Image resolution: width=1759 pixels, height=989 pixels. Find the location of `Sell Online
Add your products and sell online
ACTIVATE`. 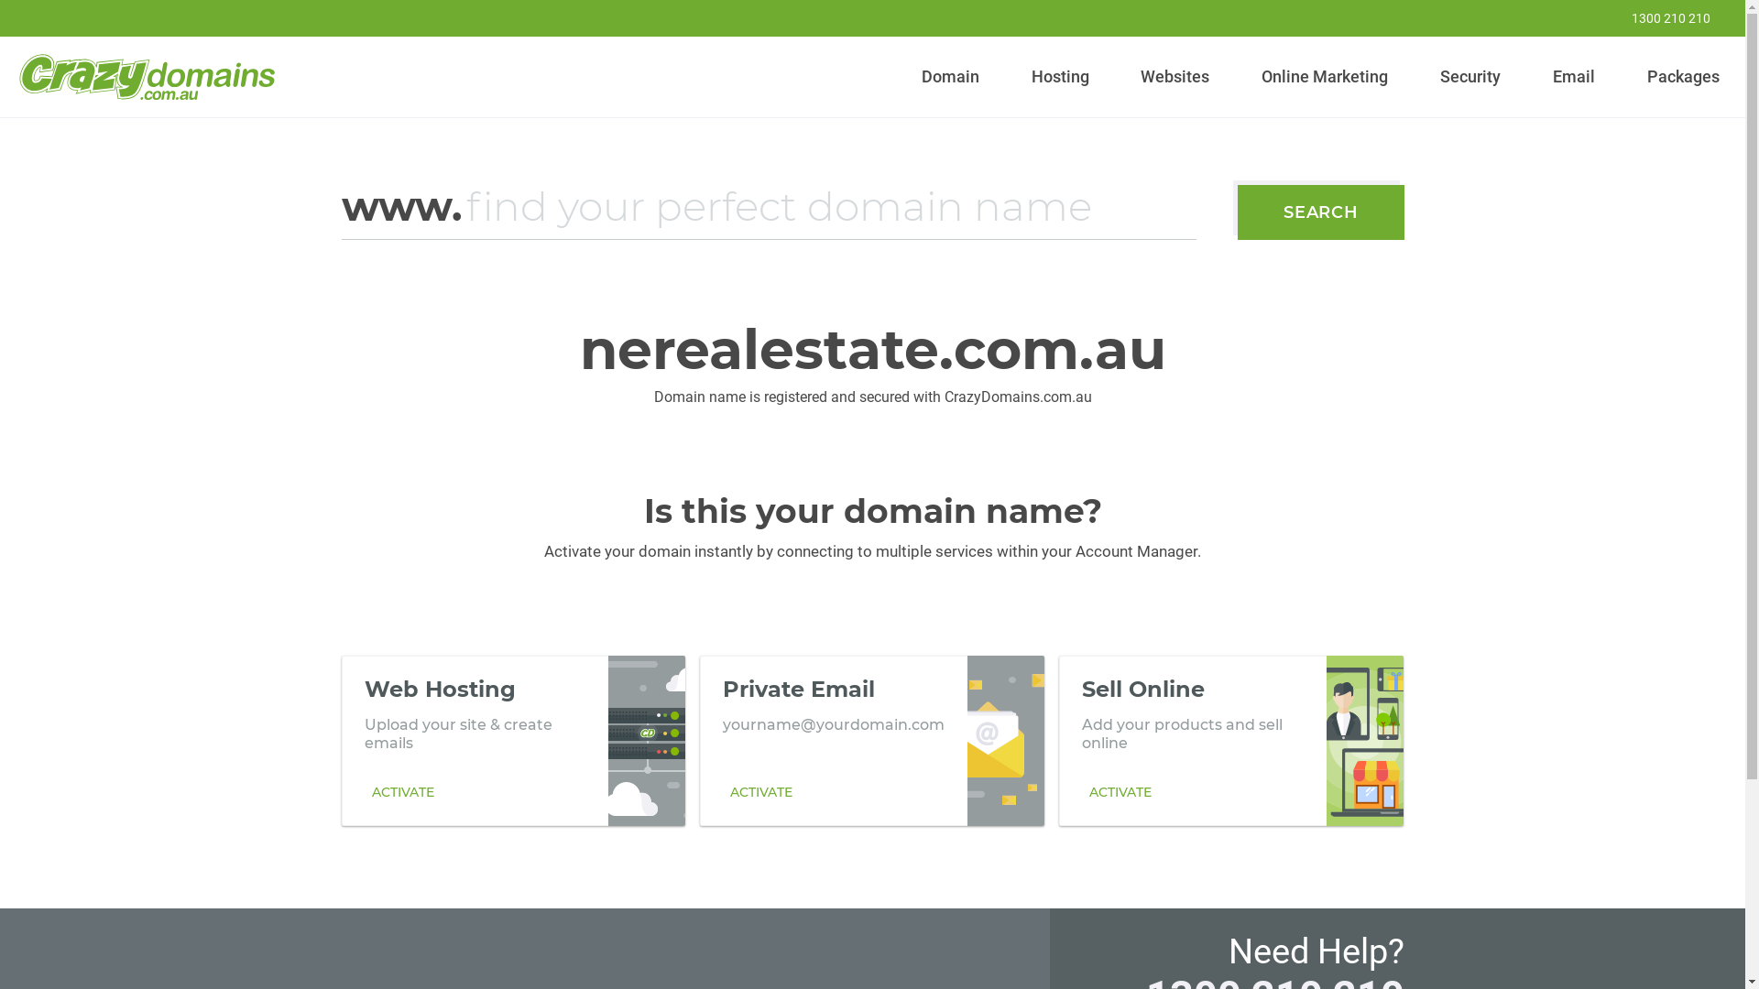

Sell Online
Add your products and sell online
ACTIVATE is located at coordinates (1231, 741).